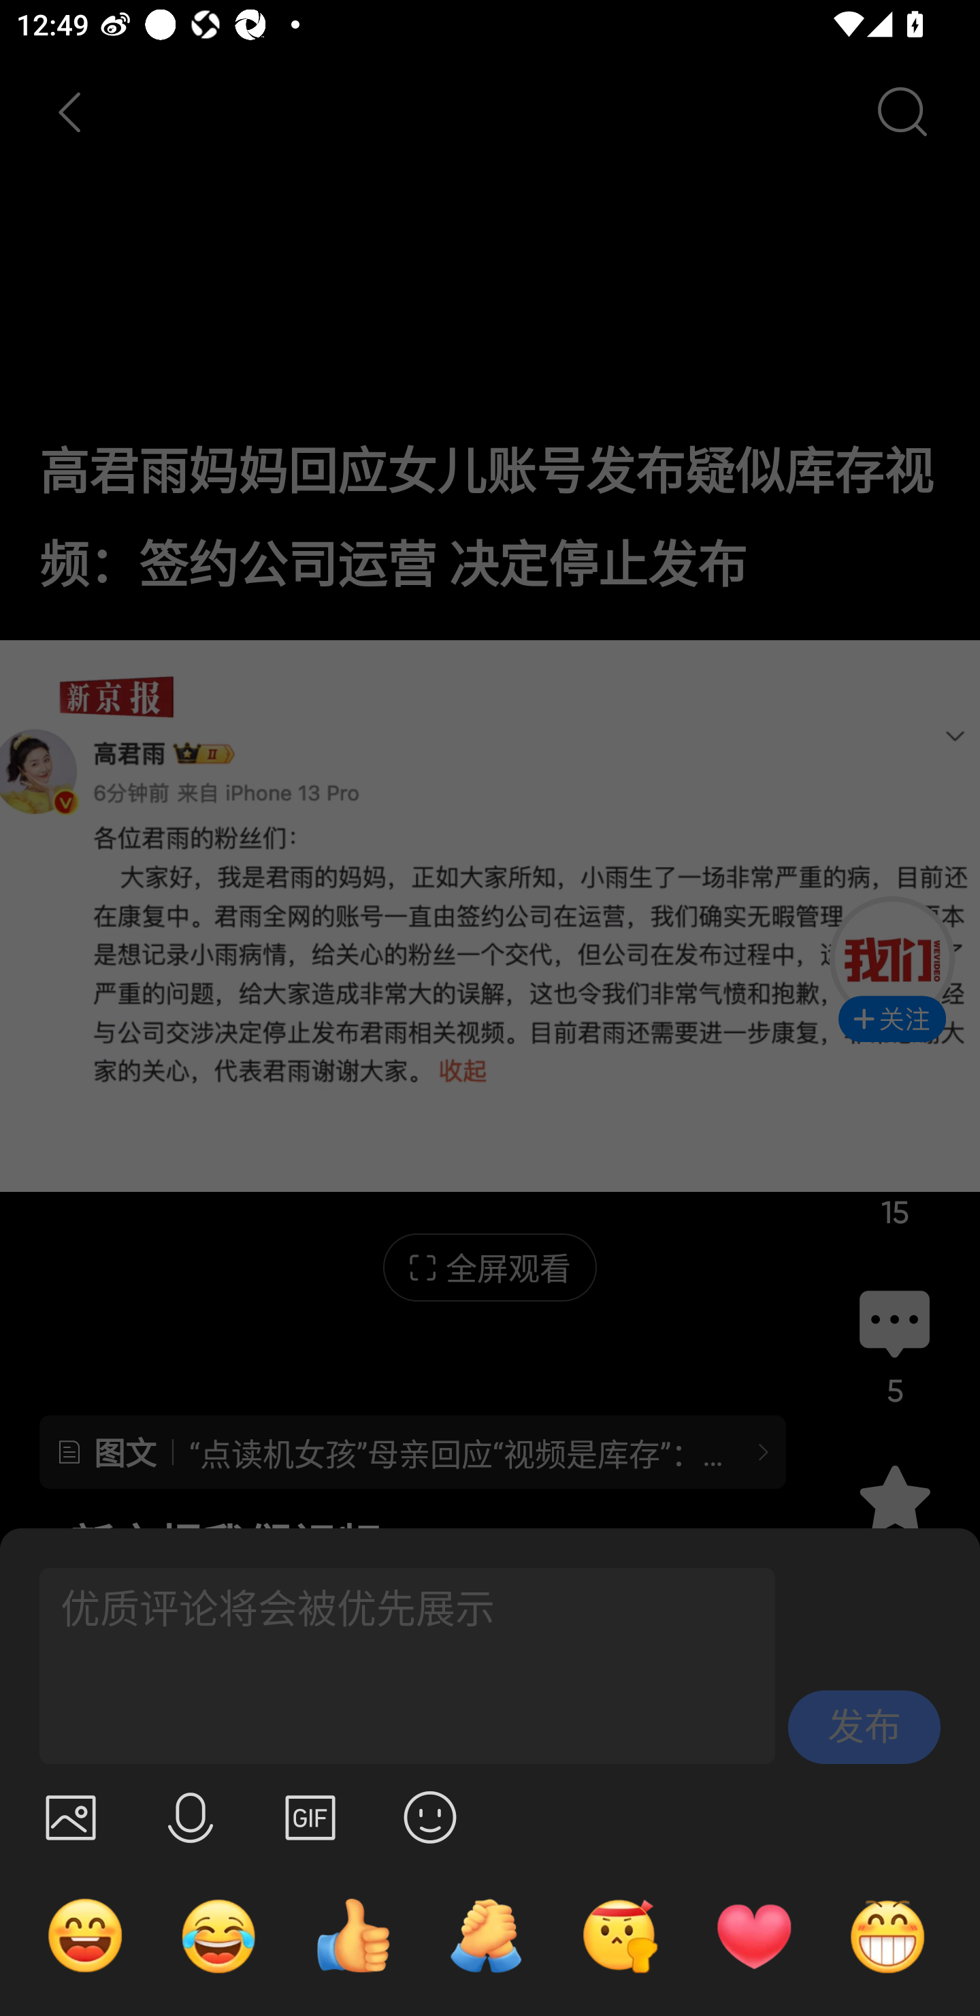  What do you see at coordinates (70, 1817) in the screenshot?
I see `` at bounding box center [70, 1817].